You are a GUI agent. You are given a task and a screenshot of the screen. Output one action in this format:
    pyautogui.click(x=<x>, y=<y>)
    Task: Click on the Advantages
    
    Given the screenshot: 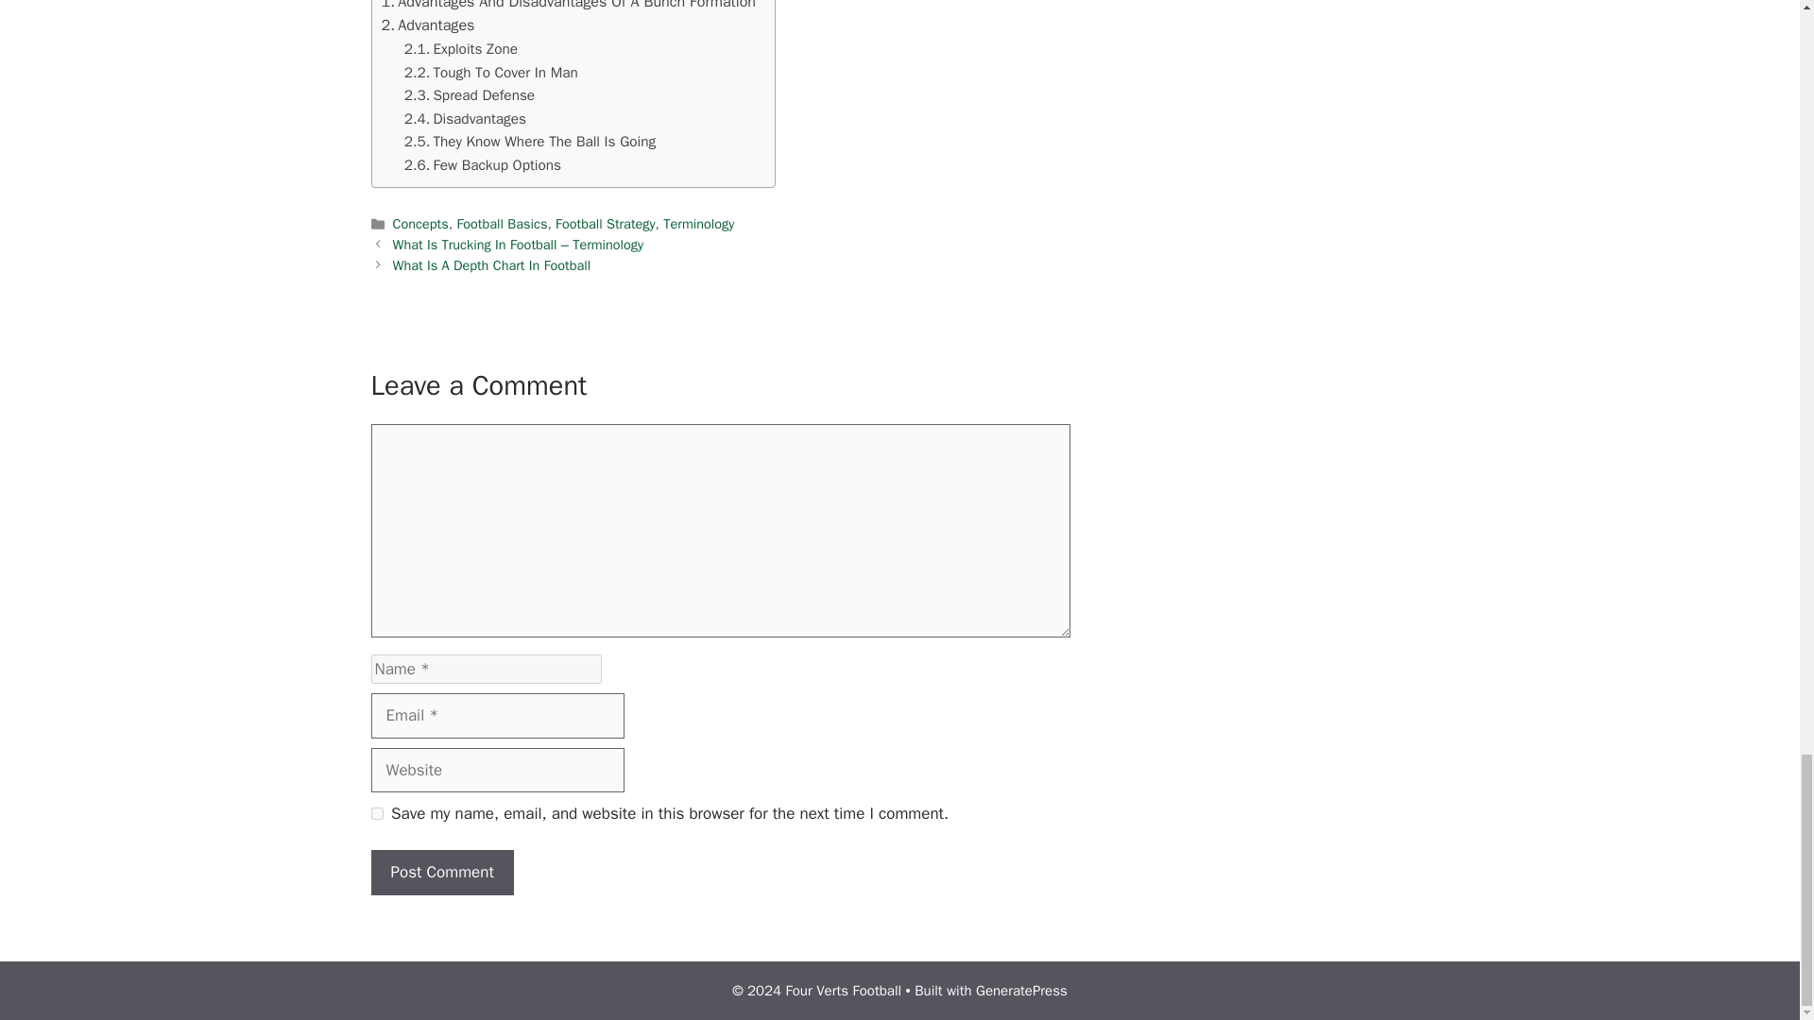 What is the action you would take?
    pyautogui.click(x=428, y=25)
    